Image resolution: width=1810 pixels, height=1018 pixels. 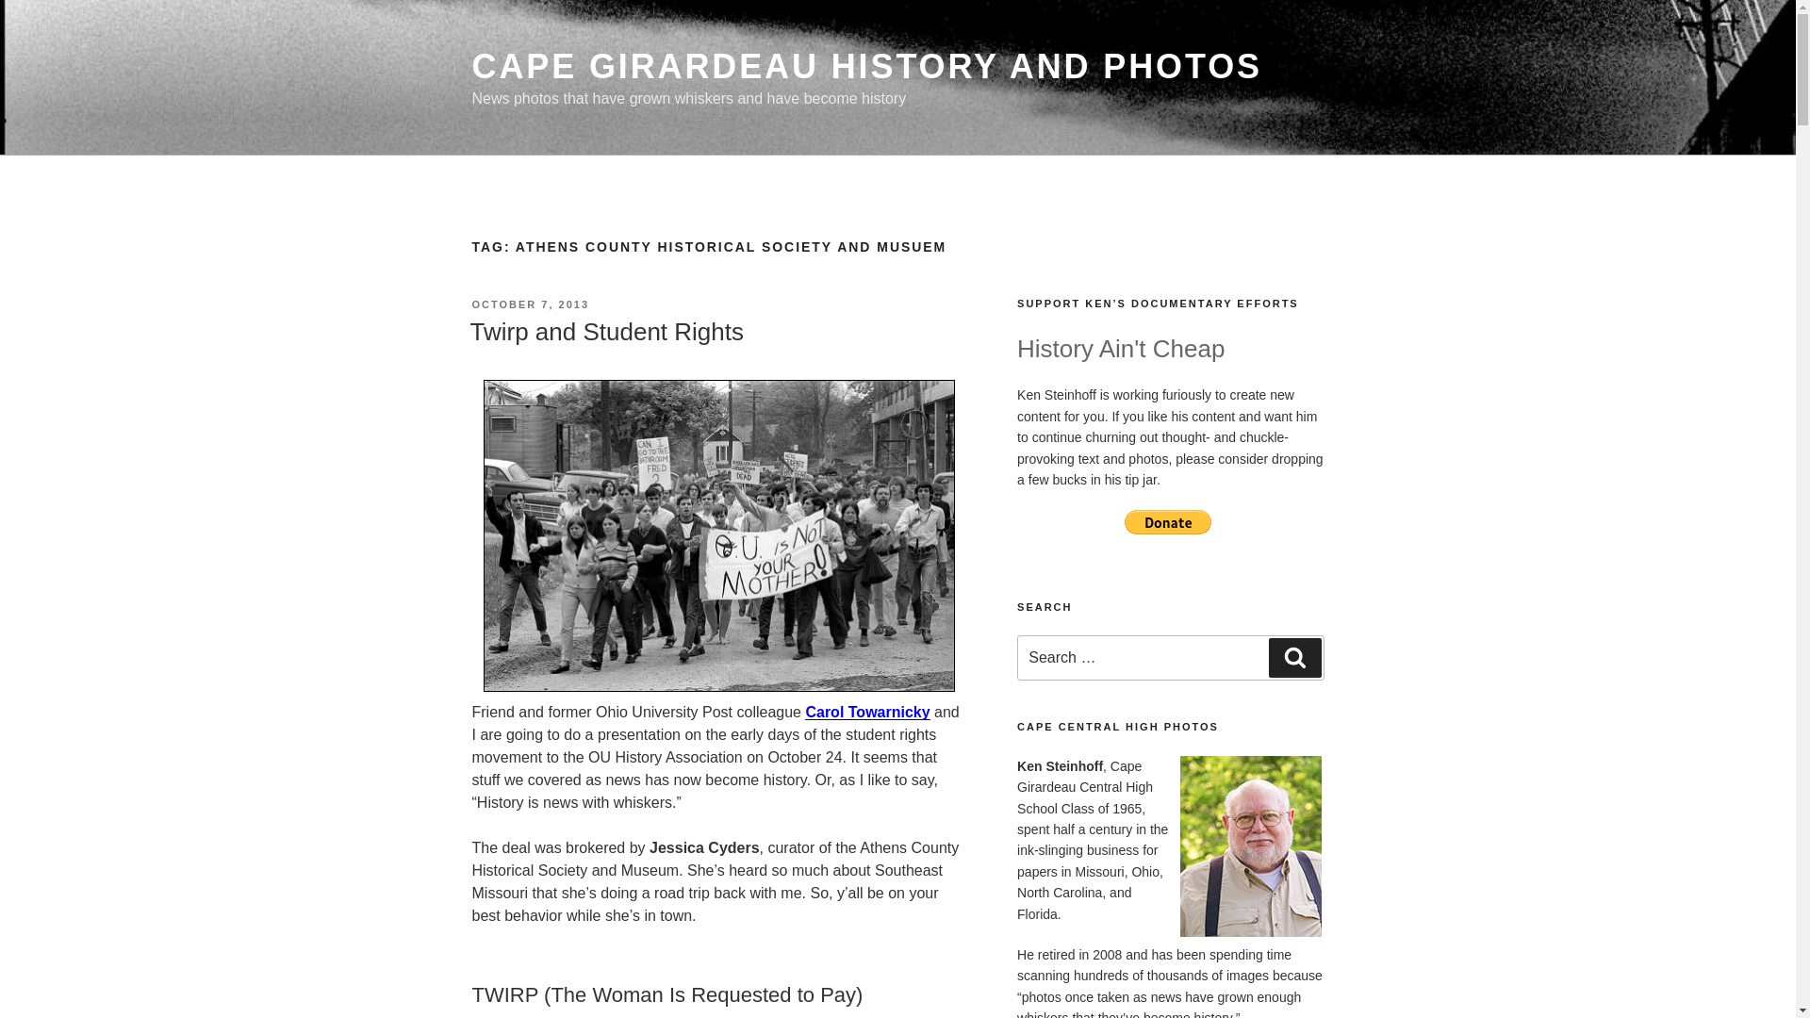 I want to click on OCTOBER 7, 2013, so click(x=530, y=304).